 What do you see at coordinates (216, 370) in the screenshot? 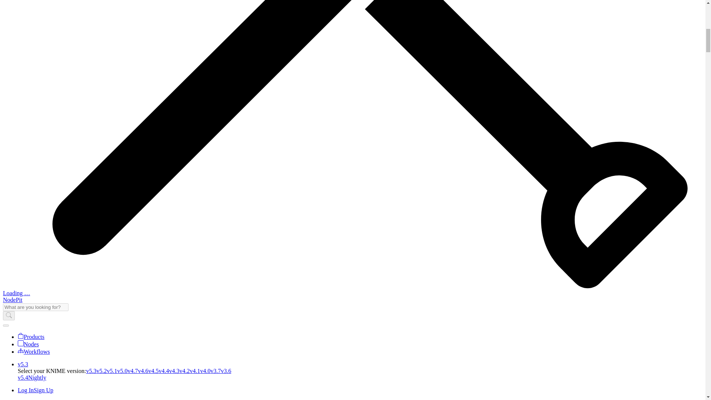
I see `v3.7` at bounding box center [216, 370].